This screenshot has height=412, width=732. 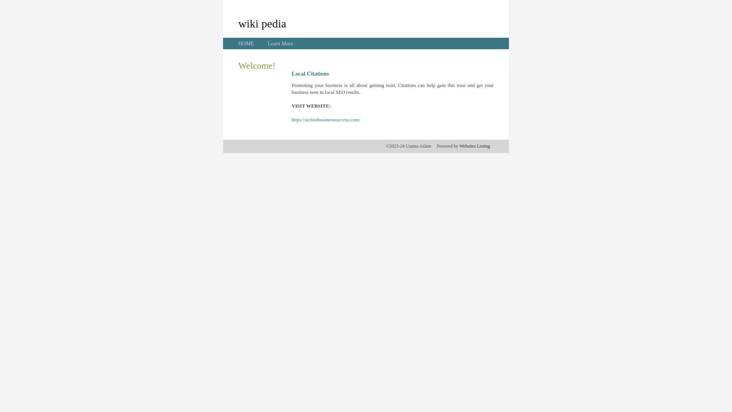 What do you see at coordinates (262, 23) in the screenshot?
I see `wiki pedia` at bounding box center [262, 23].